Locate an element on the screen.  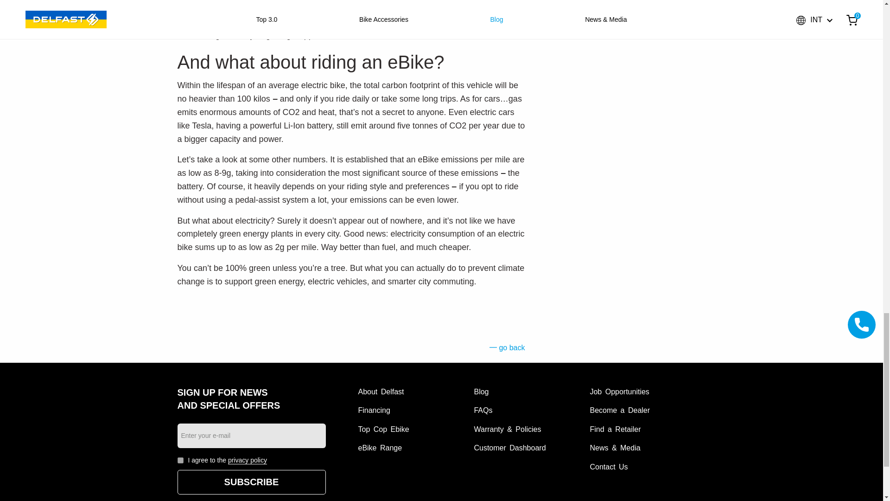
Job Opportunities is located at coordinates (619, 392).